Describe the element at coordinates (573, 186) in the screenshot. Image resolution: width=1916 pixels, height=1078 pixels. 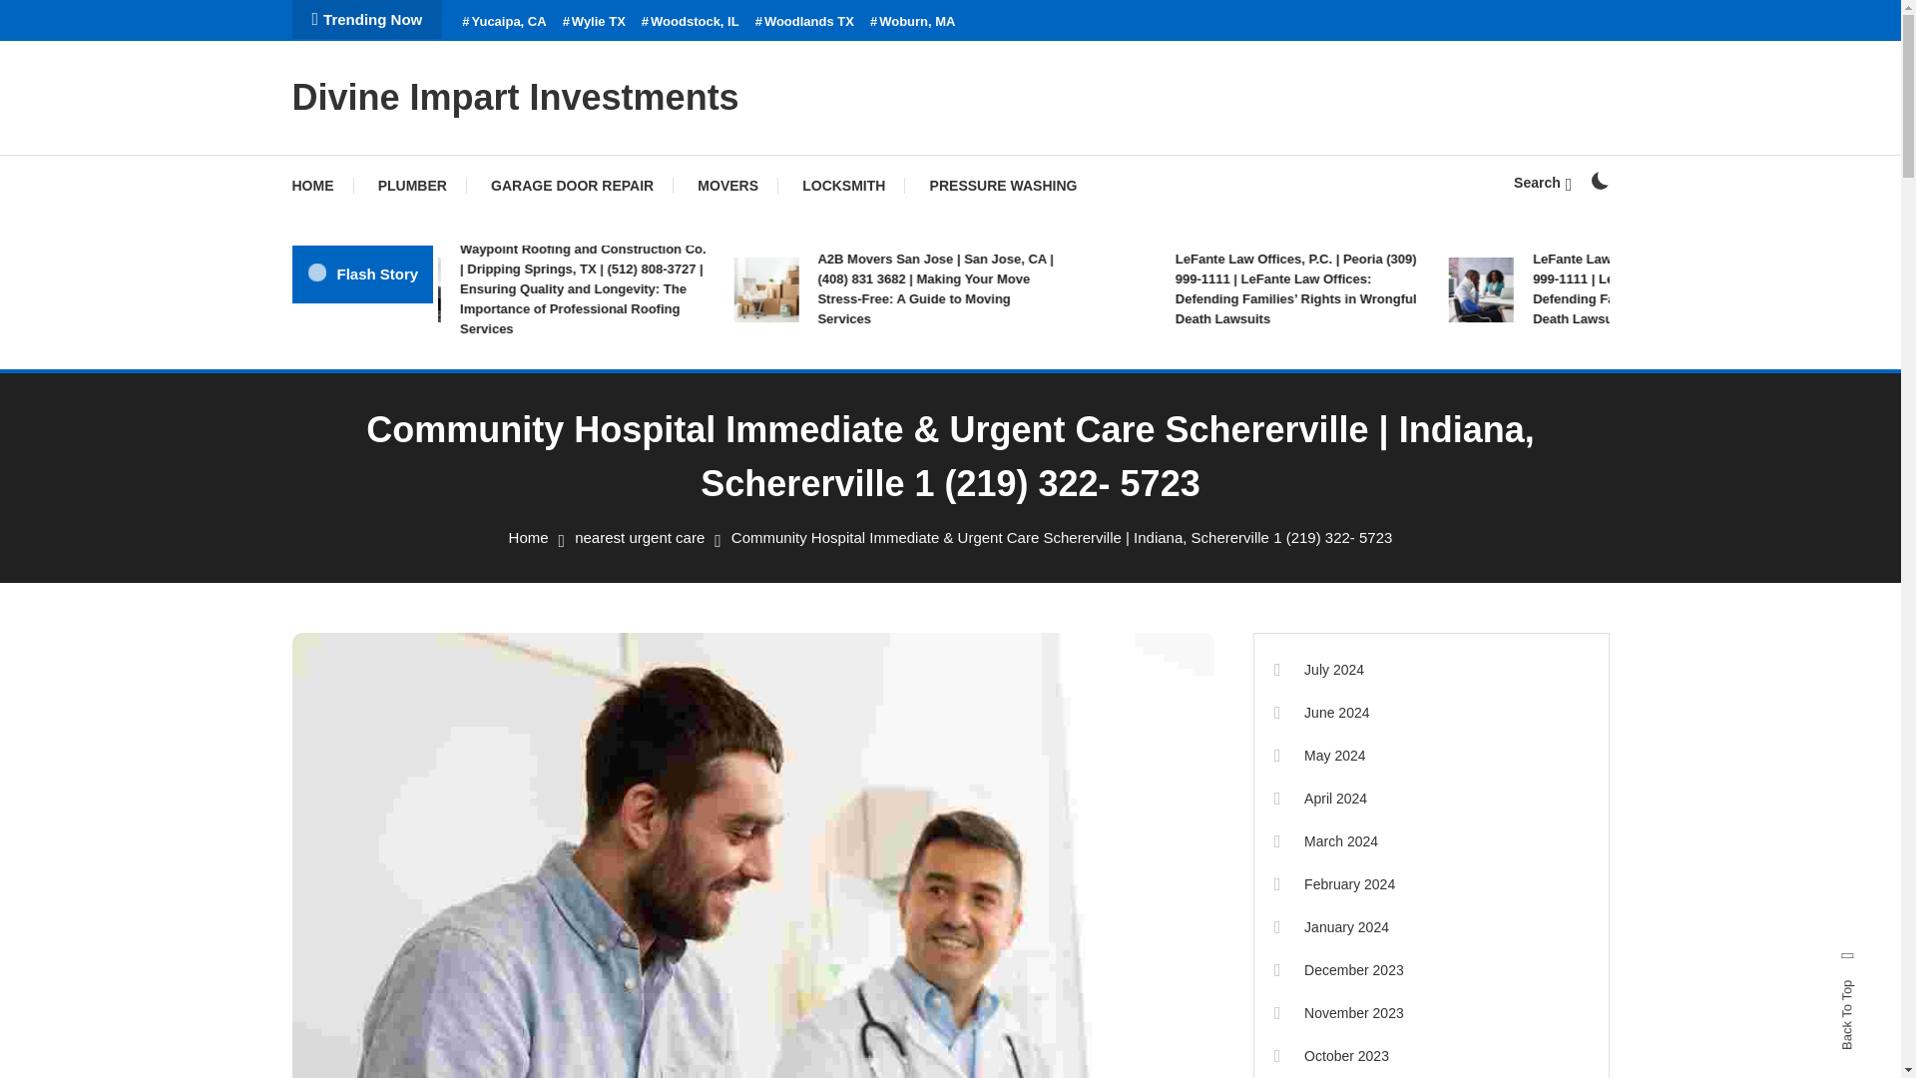
I see `GARAGE DOOR REPAIR` at that location.